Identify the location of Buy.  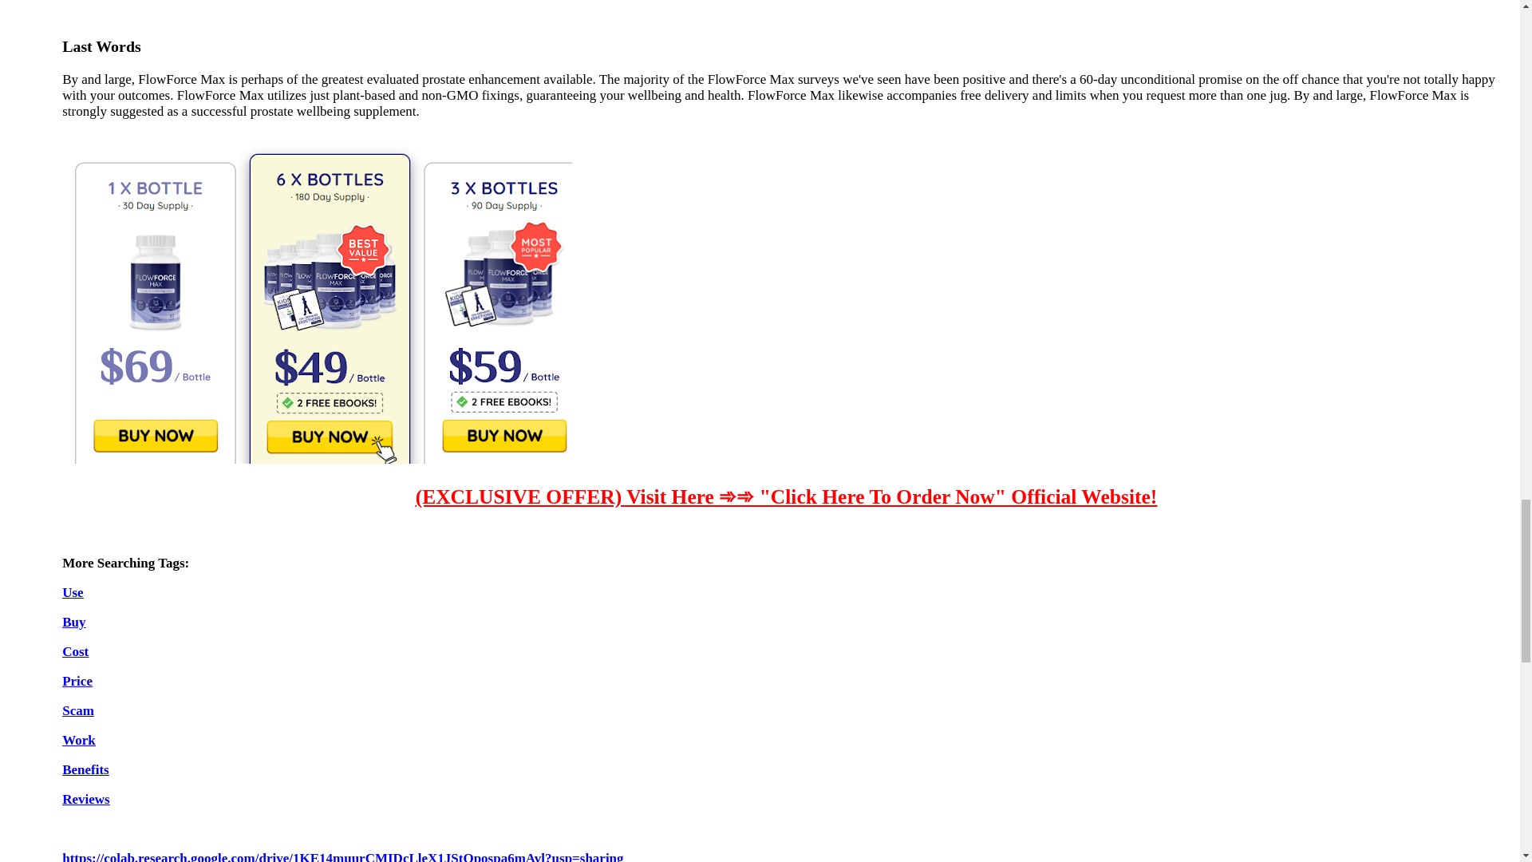
(73, 623).